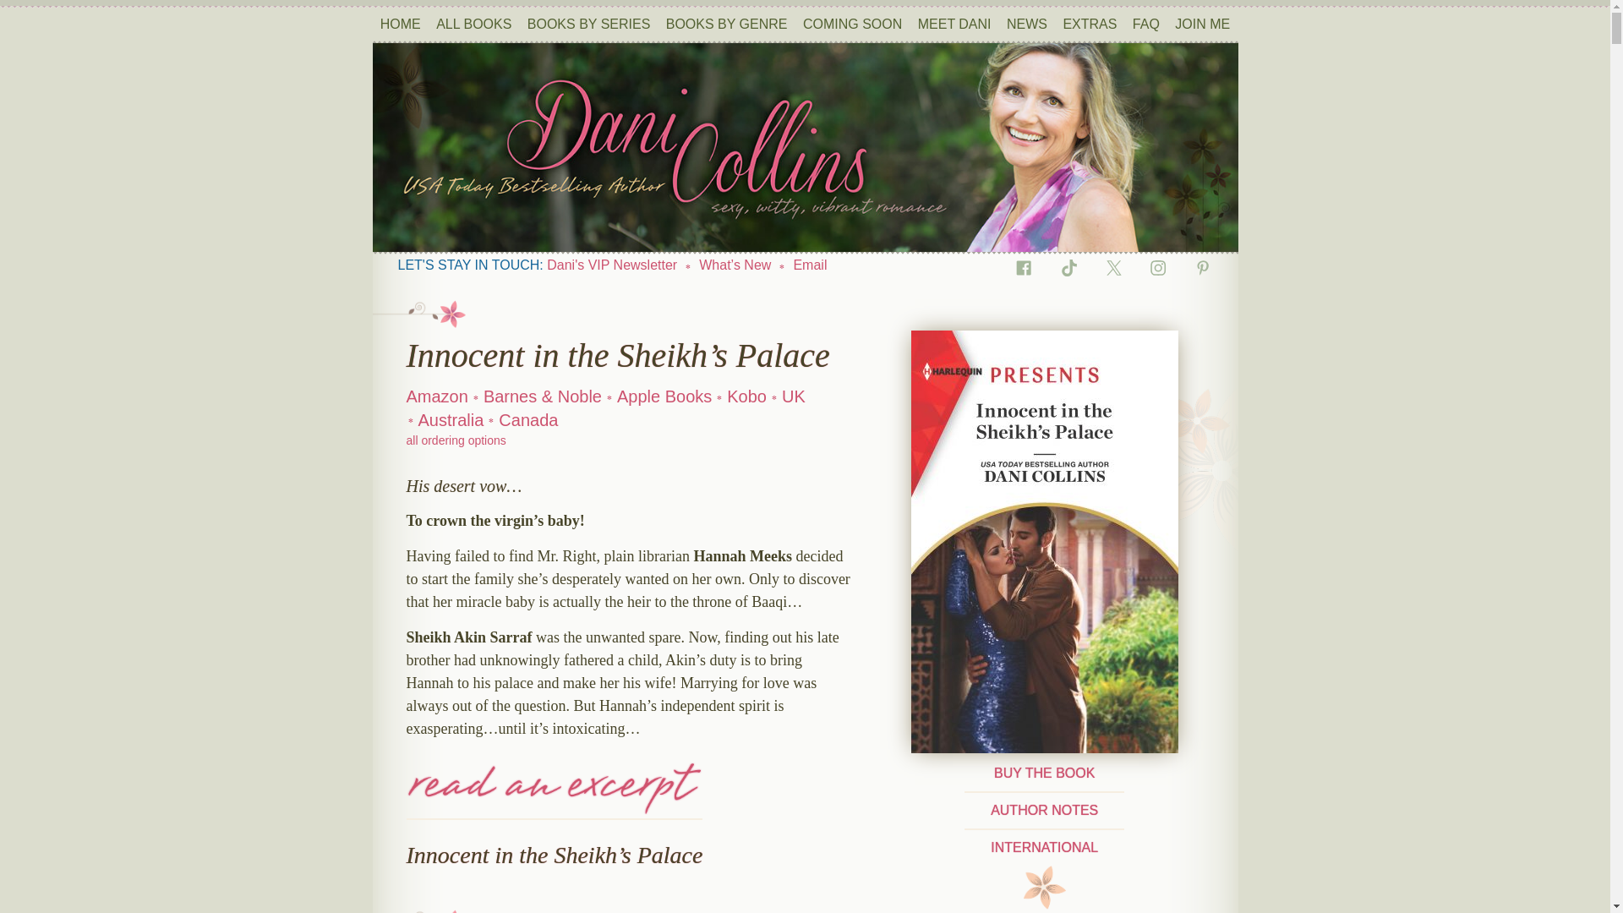 The width and height of the screenshot is (1623, 913). What do you see at coordinates (612, 264) in the screenshot?
I see `Dani's VIP Newsletter` at bounding box center [612, 264].